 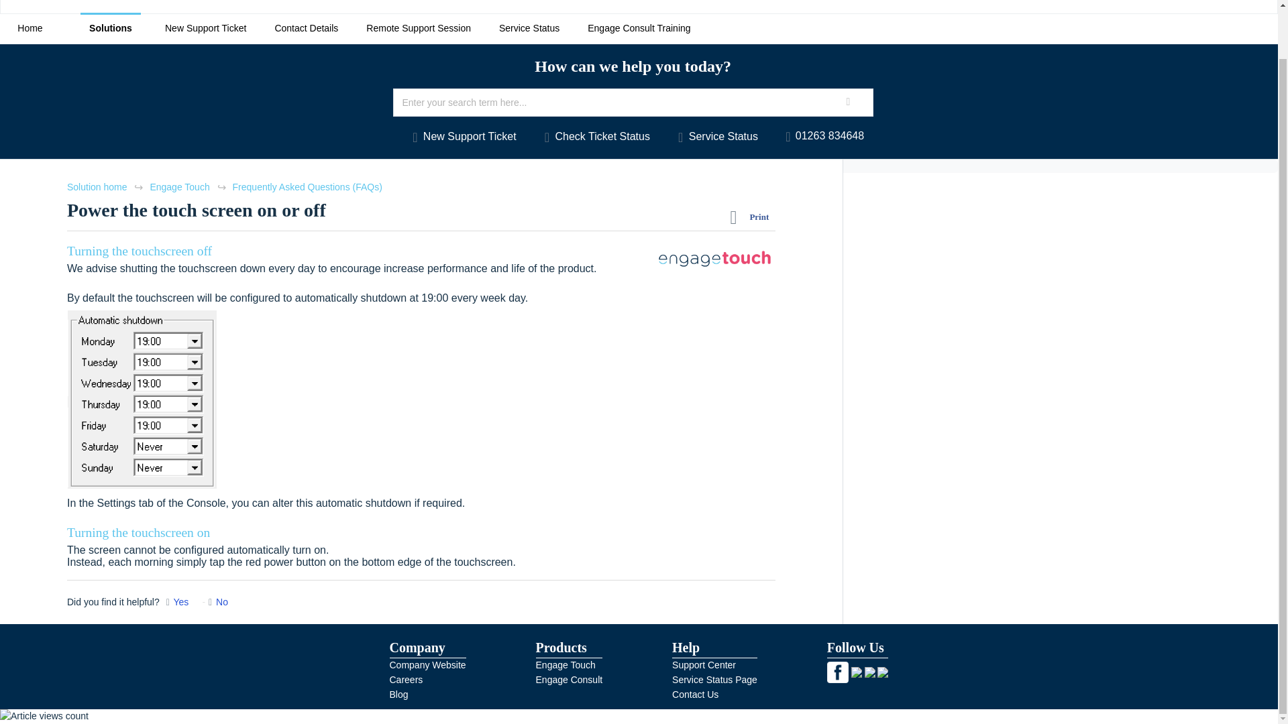 What do you see at coordinates (822, 137) in the screenshot?
I see `01263 834648` at bounding box center [822, 137].